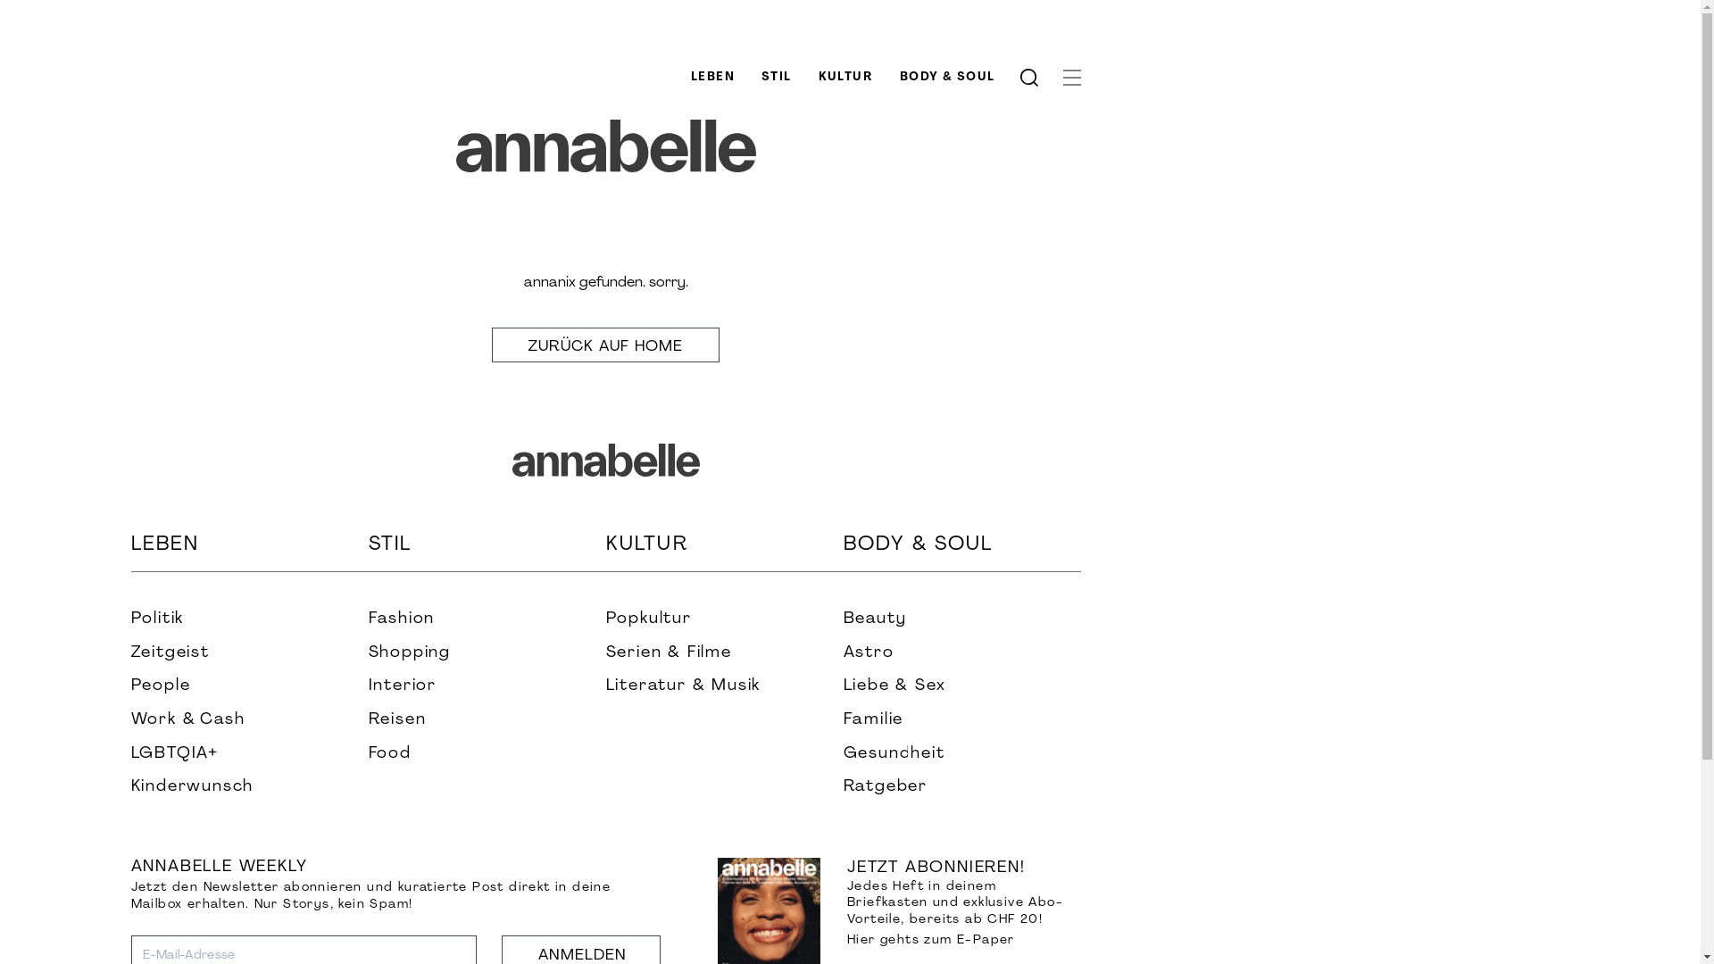 The width and height of the screenshot is (1714, 964). What do you see at coordinates (249, 787) in the screenshot?
I see `Kinderwunsch` at bounding box center [249, 787].